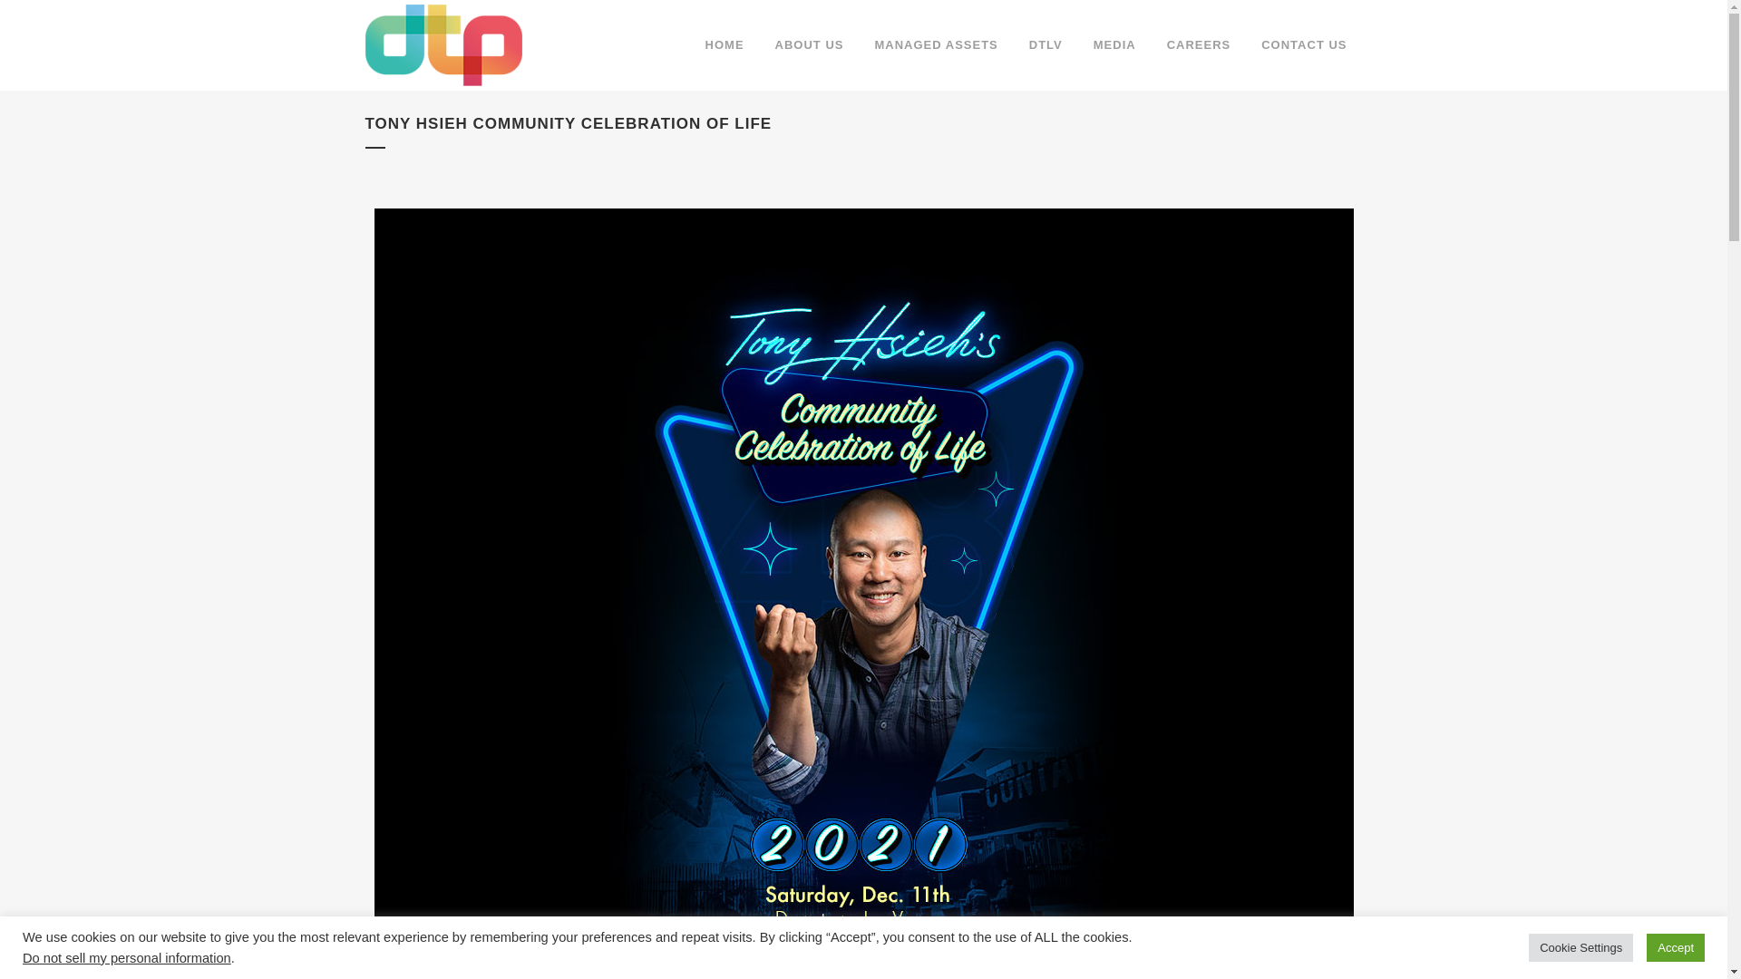  Describe the element at coordinates (1199, 45) in the screenshot. I see `CAREERS` at that location.